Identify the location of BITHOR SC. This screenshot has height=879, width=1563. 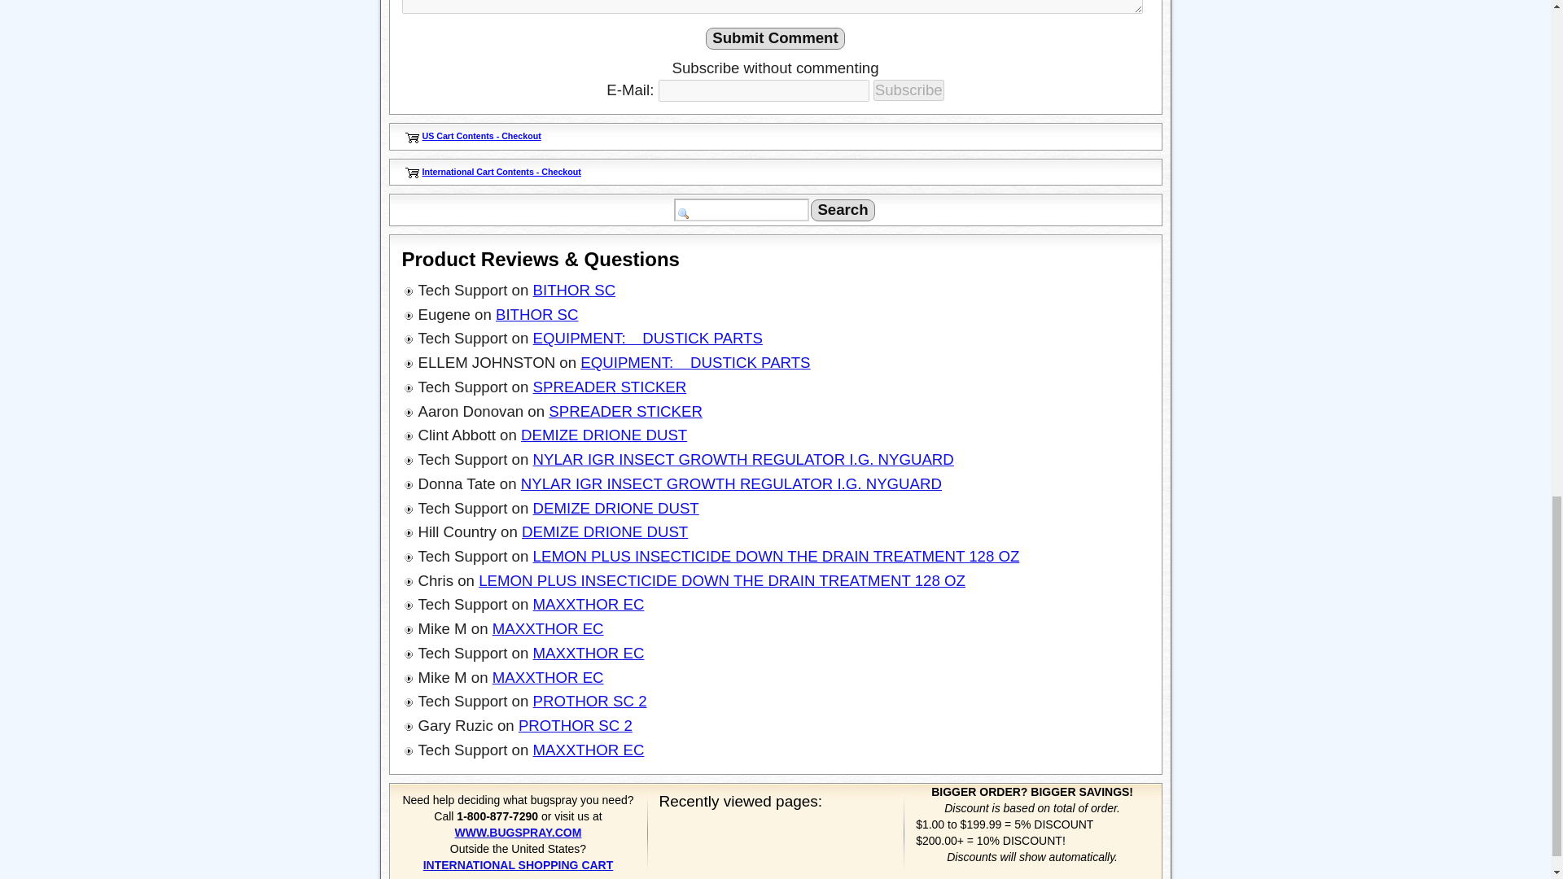
(574, 290).